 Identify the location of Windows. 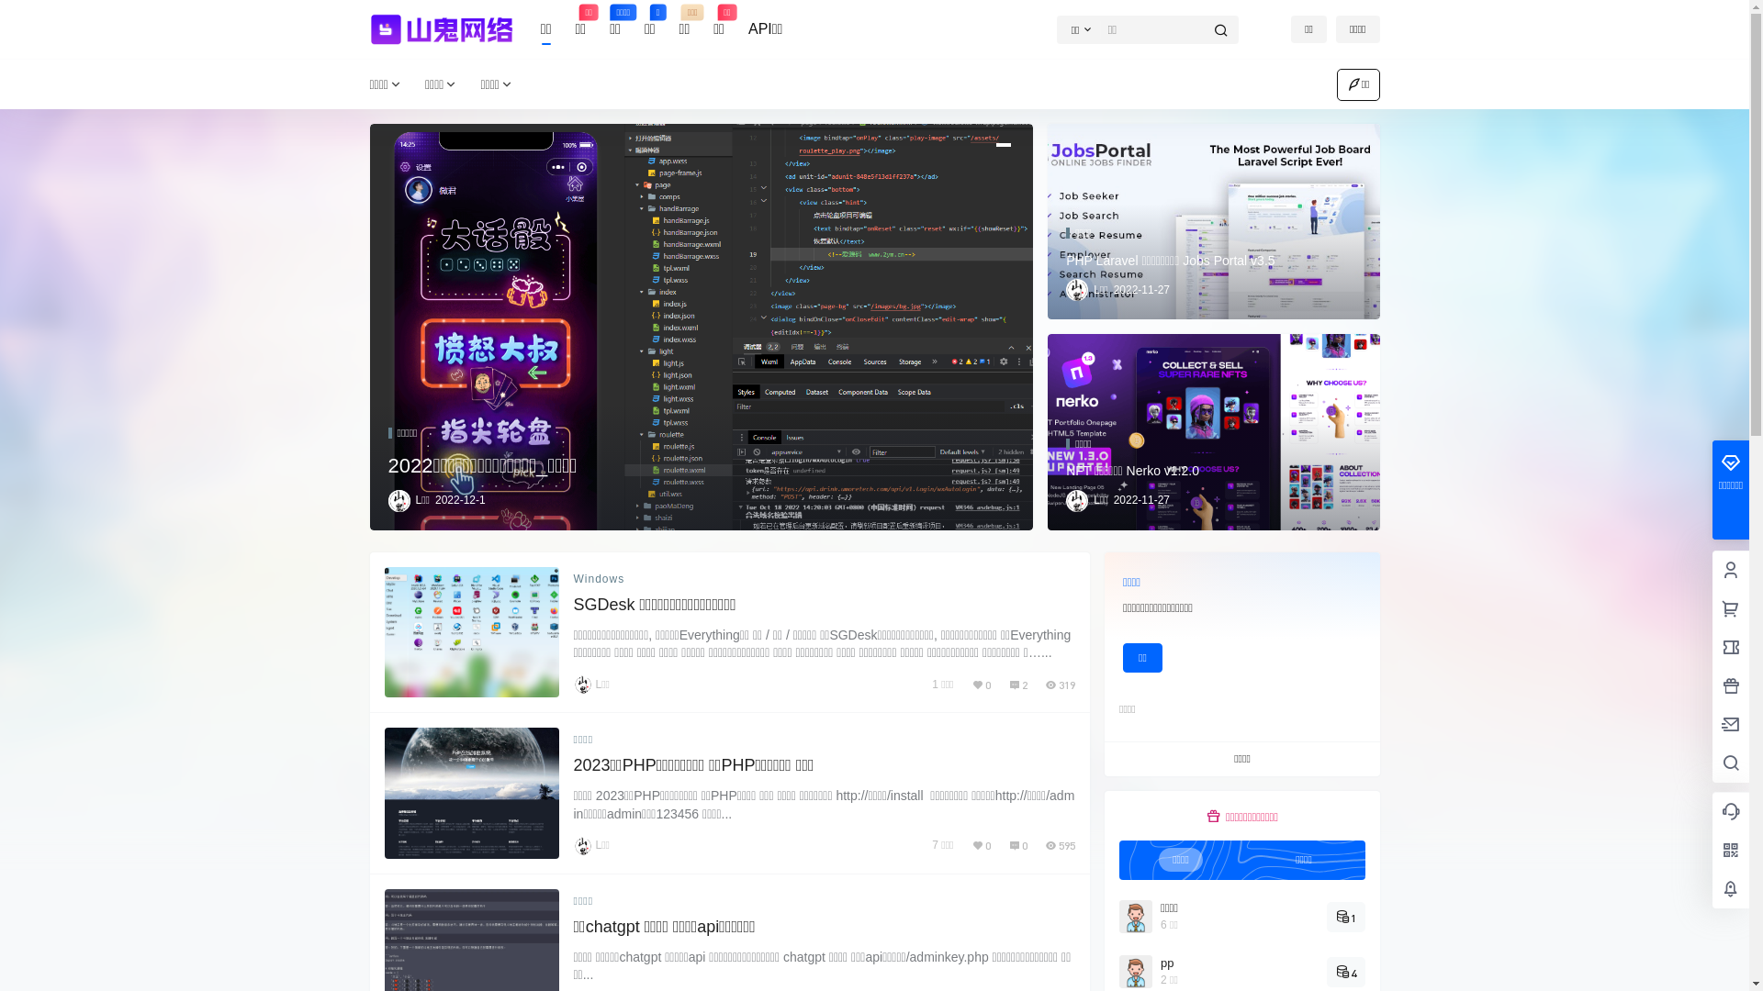
(599, 580).